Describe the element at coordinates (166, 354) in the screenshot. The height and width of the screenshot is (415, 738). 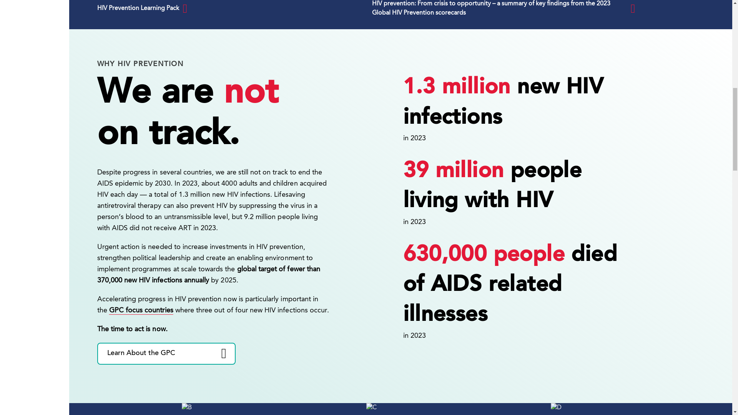
I see `Learn About the GPC` at that location.